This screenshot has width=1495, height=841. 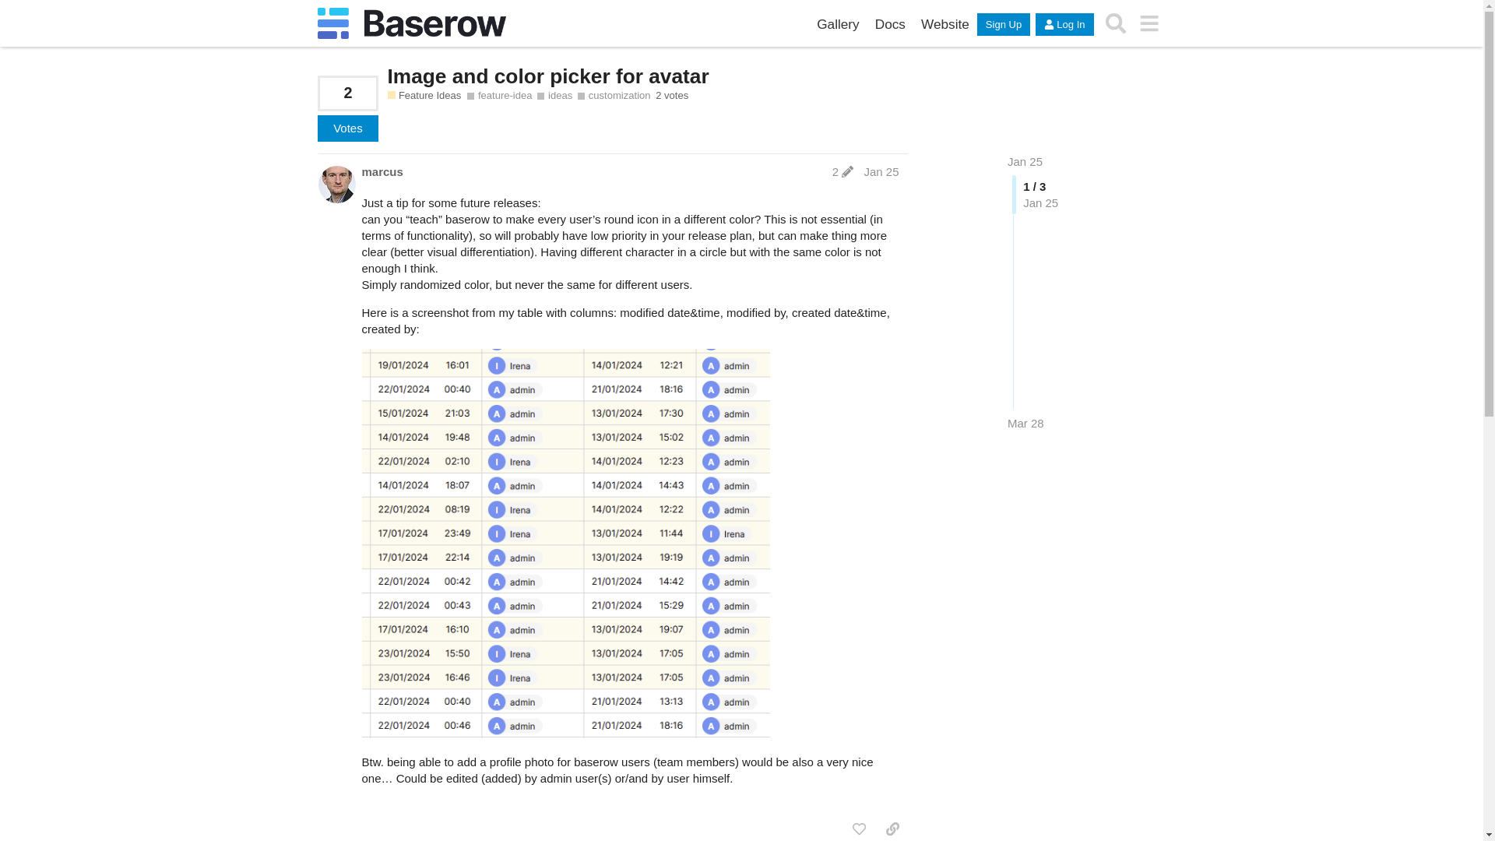 What do you see at coordinates (945, 24) in the screenshot?
I see `Website` at bounding box center [945, 24].